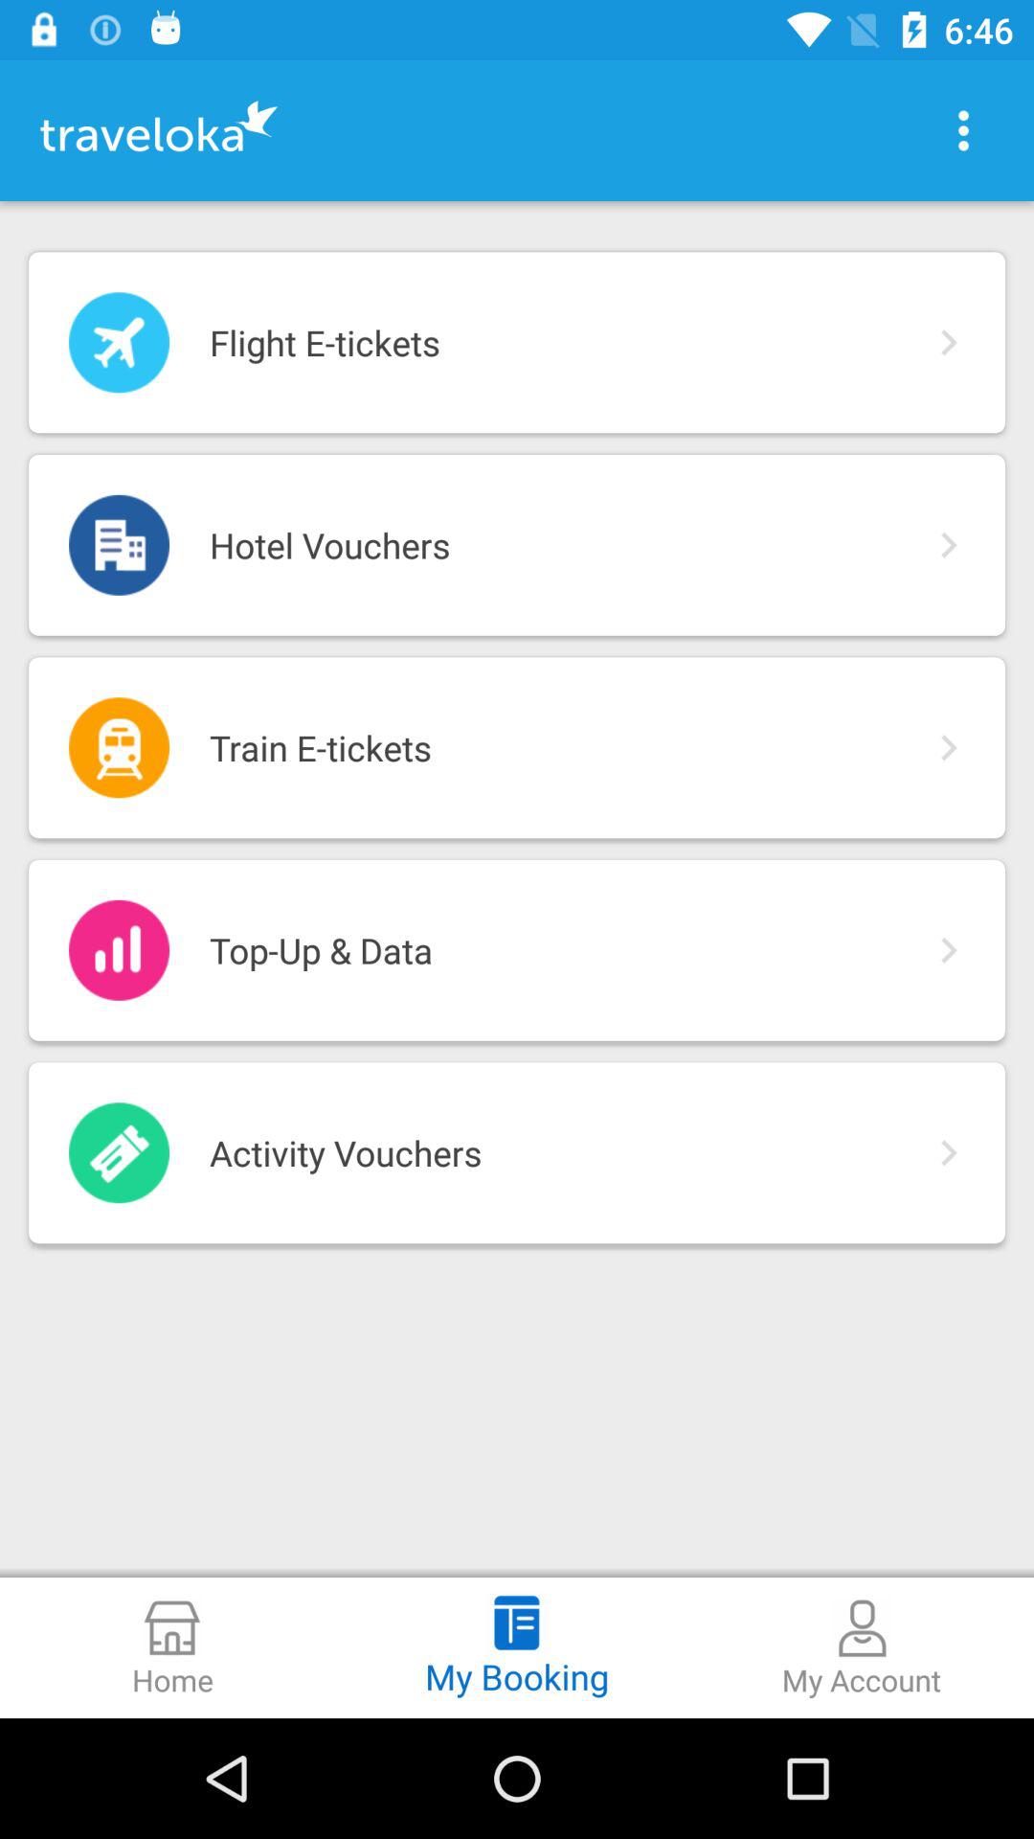 This screenshot has height=1839, width=1034. I want to click on select more options, so click(963, 130).